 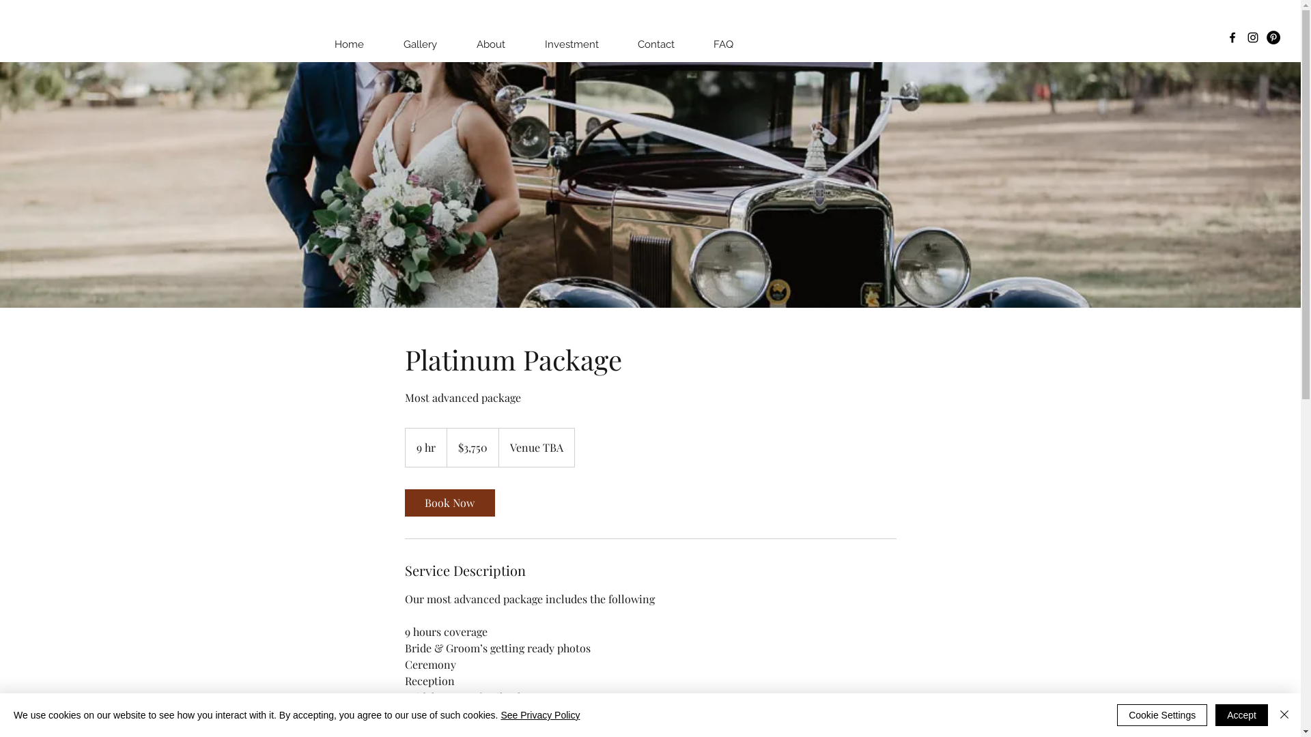 What do you see at coordinates (572, 44) in the screenshot?
I see `Investment` at bounding box center [572, 44].